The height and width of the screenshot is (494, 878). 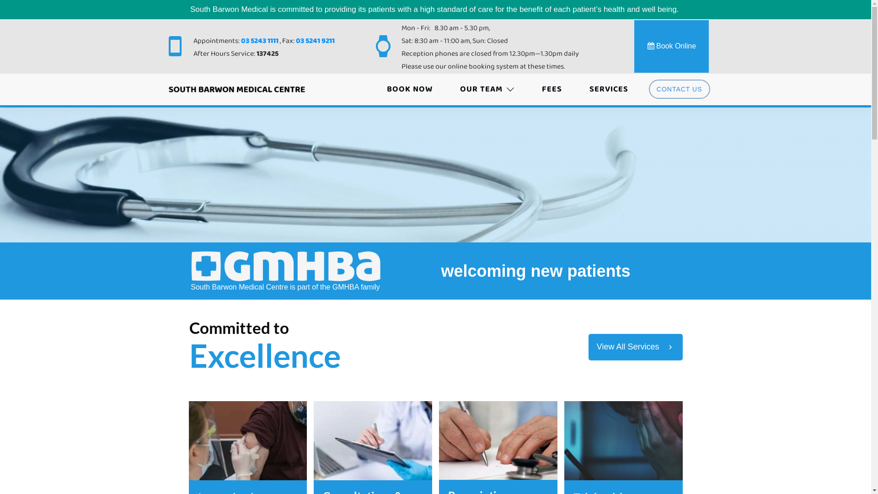 What do you see at coordinates (680, 89) in the screenshot?
I see `CONTACT US` at bounding box center [680, 89].